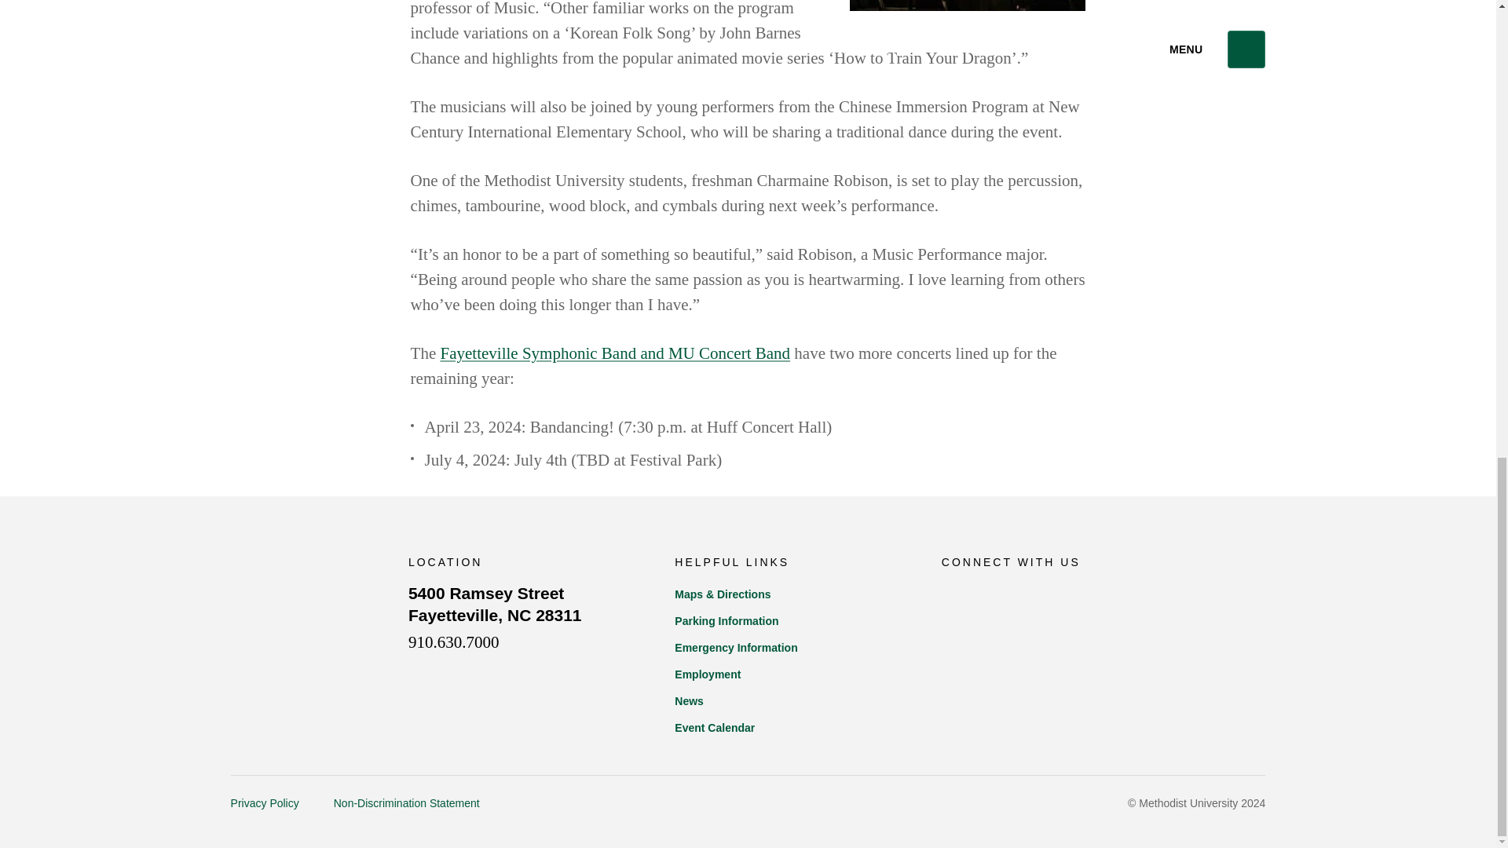 Image resolution: width=1508 pixels, height=848 pixels. What do you see at coordinates (454, 642) in the screenshot?
I see `910.630.7000` at bounding box center [454, 642].